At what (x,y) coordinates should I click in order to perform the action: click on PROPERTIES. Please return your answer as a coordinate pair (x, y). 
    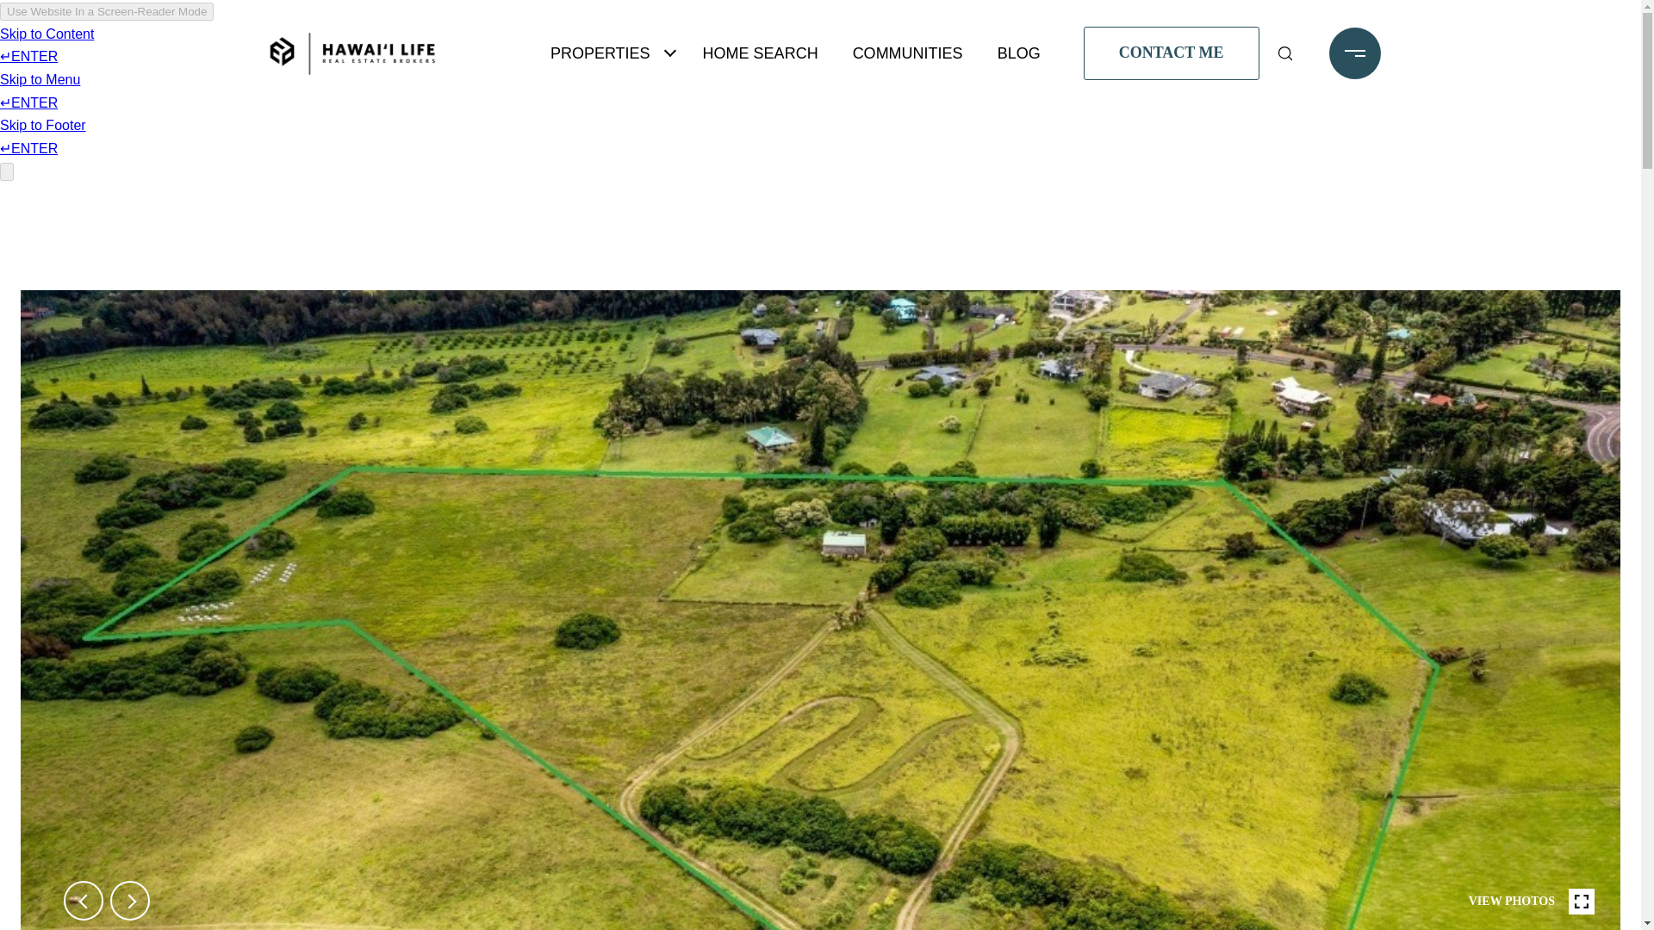
    Looking at the image, I should click on (600, 53).